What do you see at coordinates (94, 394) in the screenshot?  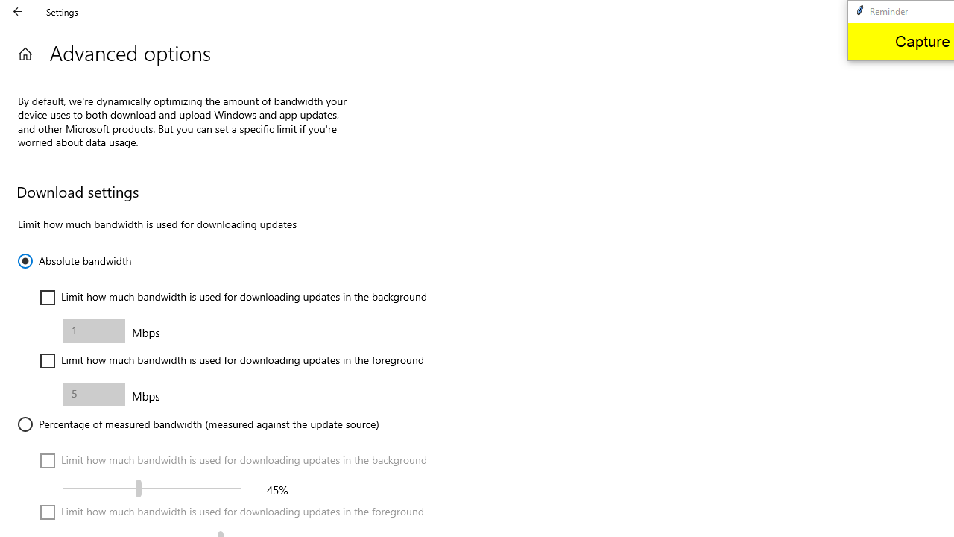 I see `Absolute foreground bandwidth` at bounding box center [94, 394].